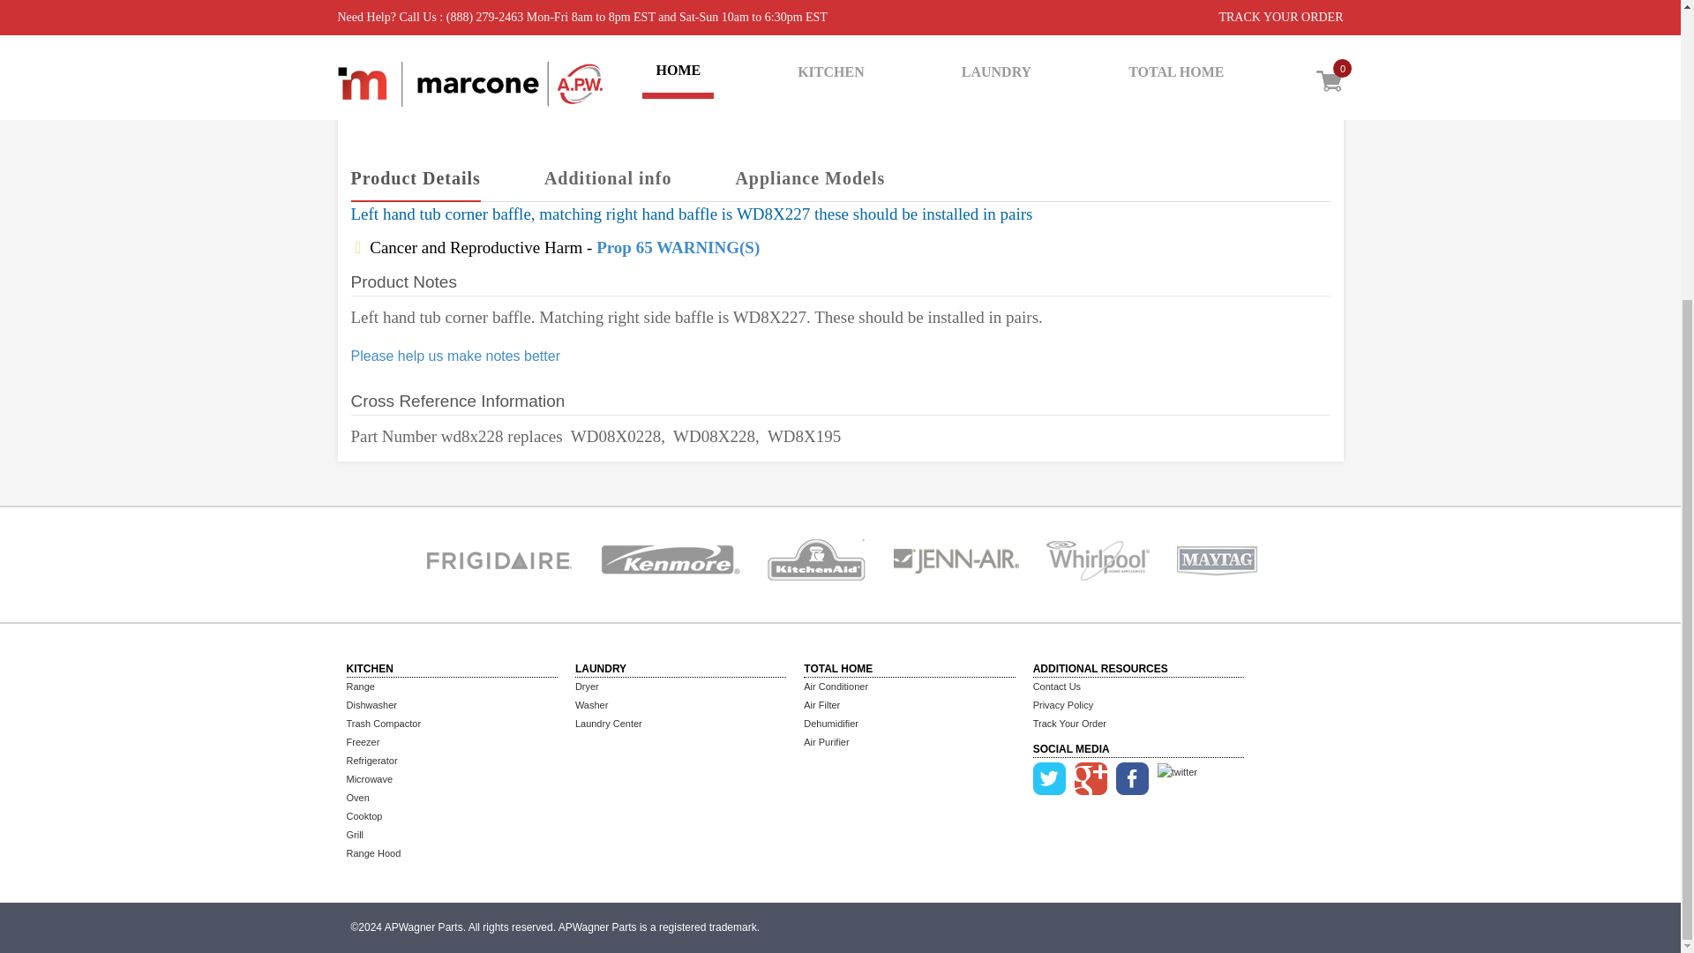 This screenshot has width=1694, height=953. Describe the element at coordinates (607, 179) in the screenshot. I see `Additional info` at that location.